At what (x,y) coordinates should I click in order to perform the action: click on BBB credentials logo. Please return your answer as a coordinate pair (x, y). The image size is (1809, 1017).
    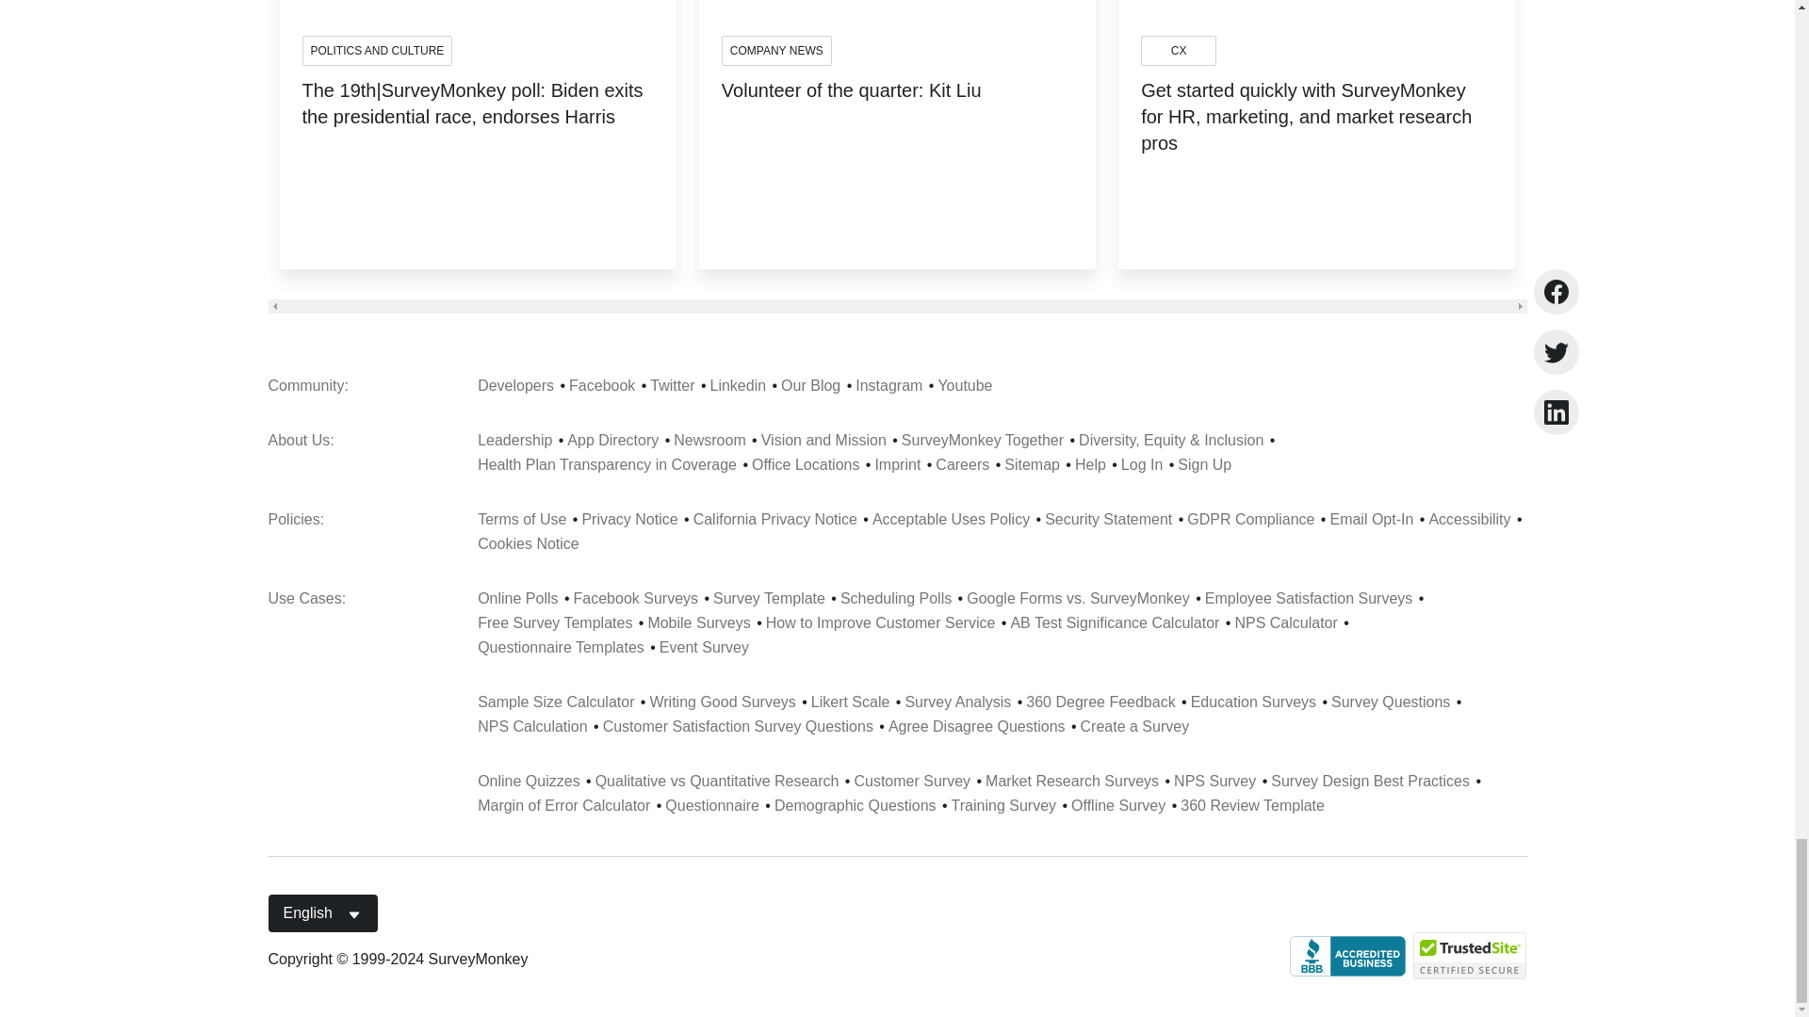
    Looking at the image, I should click on (1347, 955).